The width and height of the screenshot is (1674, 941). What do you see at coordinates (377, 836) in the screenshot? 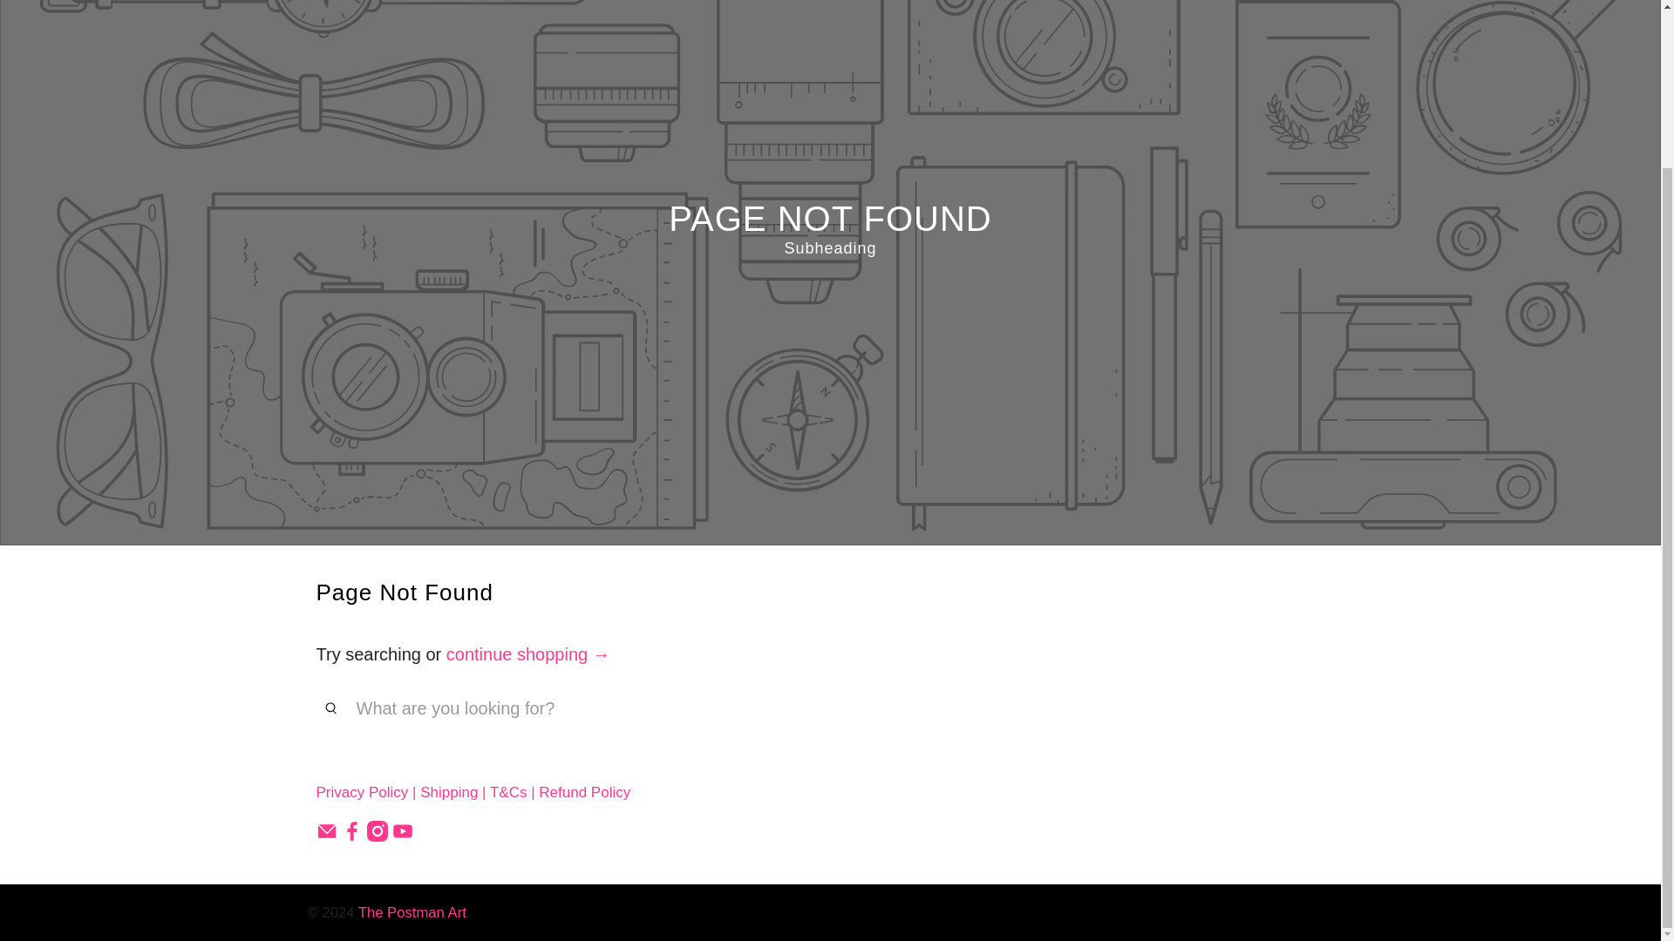
I see `The Postman Art on Instagram` at bounding box center [377, 836].